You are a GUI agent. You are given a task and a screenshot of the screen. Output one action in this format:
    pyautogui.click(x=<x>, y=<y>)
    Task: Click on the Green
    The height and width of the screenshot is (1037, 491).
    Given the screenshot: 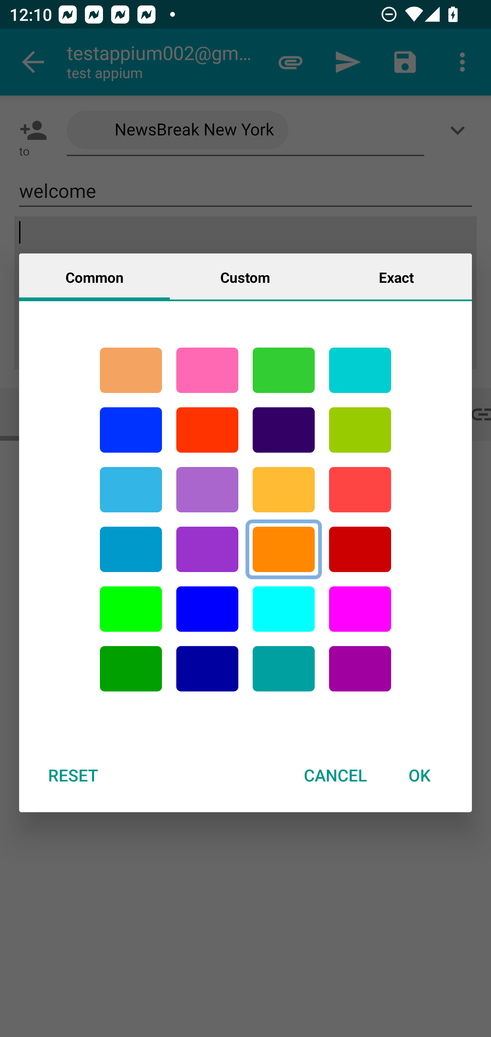 What is the action you would take?
    pyautogui.click(x=284, y=370)
    